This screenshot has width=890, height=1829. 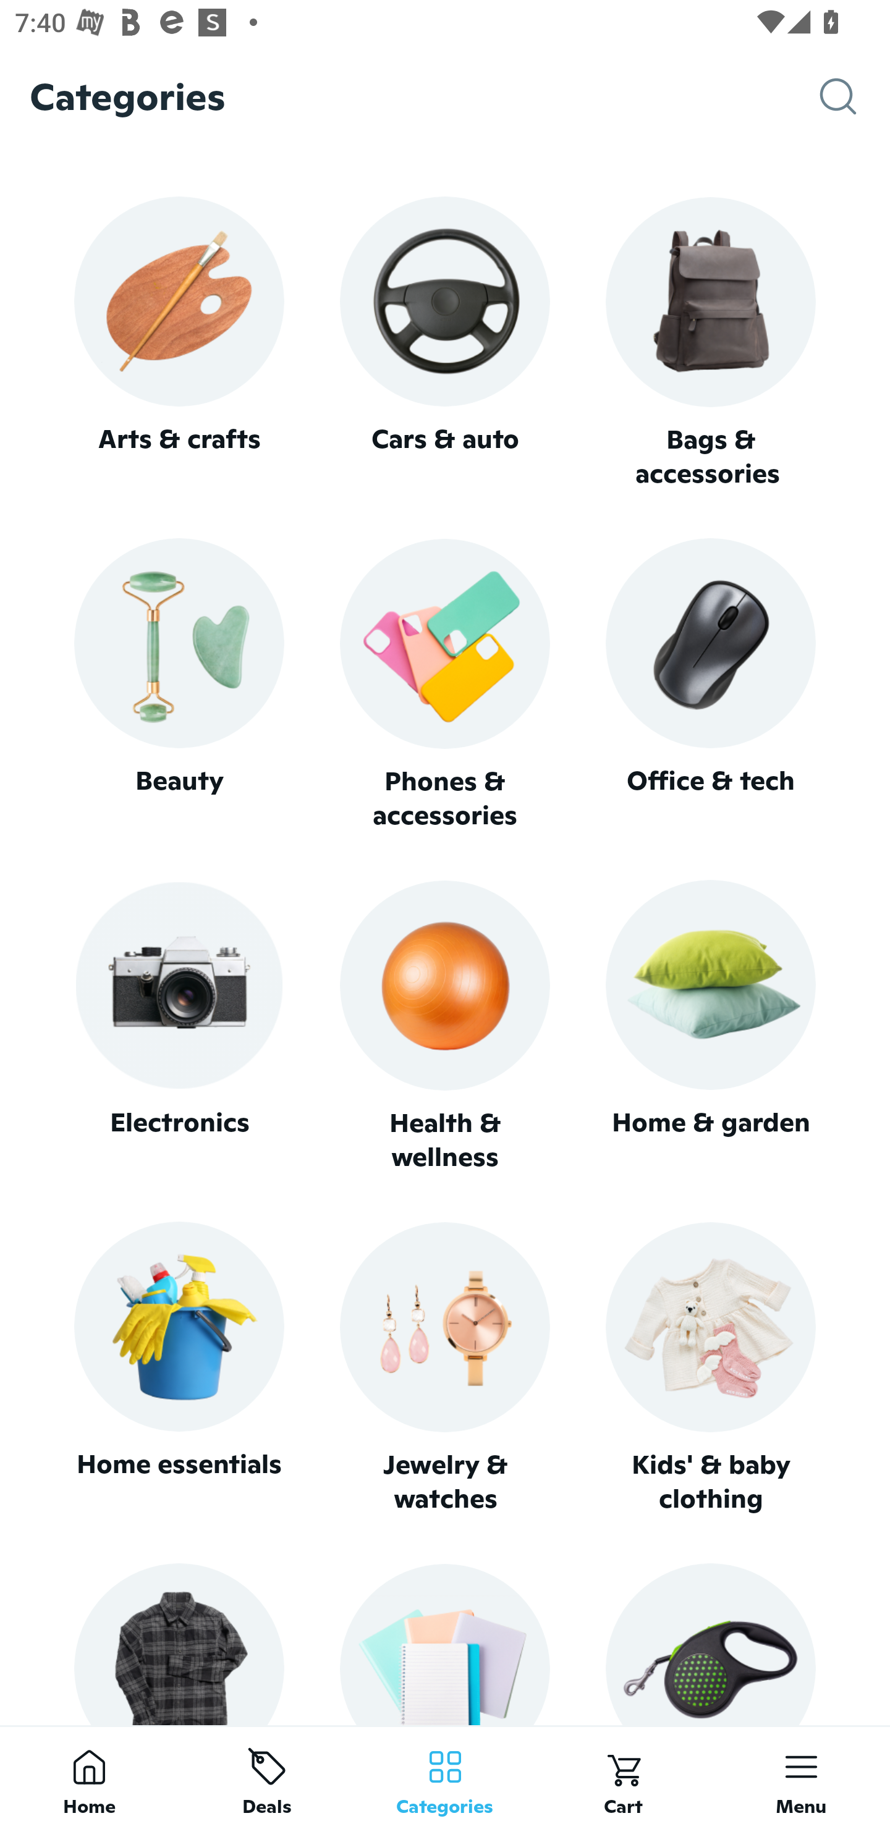 What do you see at coordinates (267, 1777) in the screenshot?
I see `Deals` at bounding box center [267, 1777].